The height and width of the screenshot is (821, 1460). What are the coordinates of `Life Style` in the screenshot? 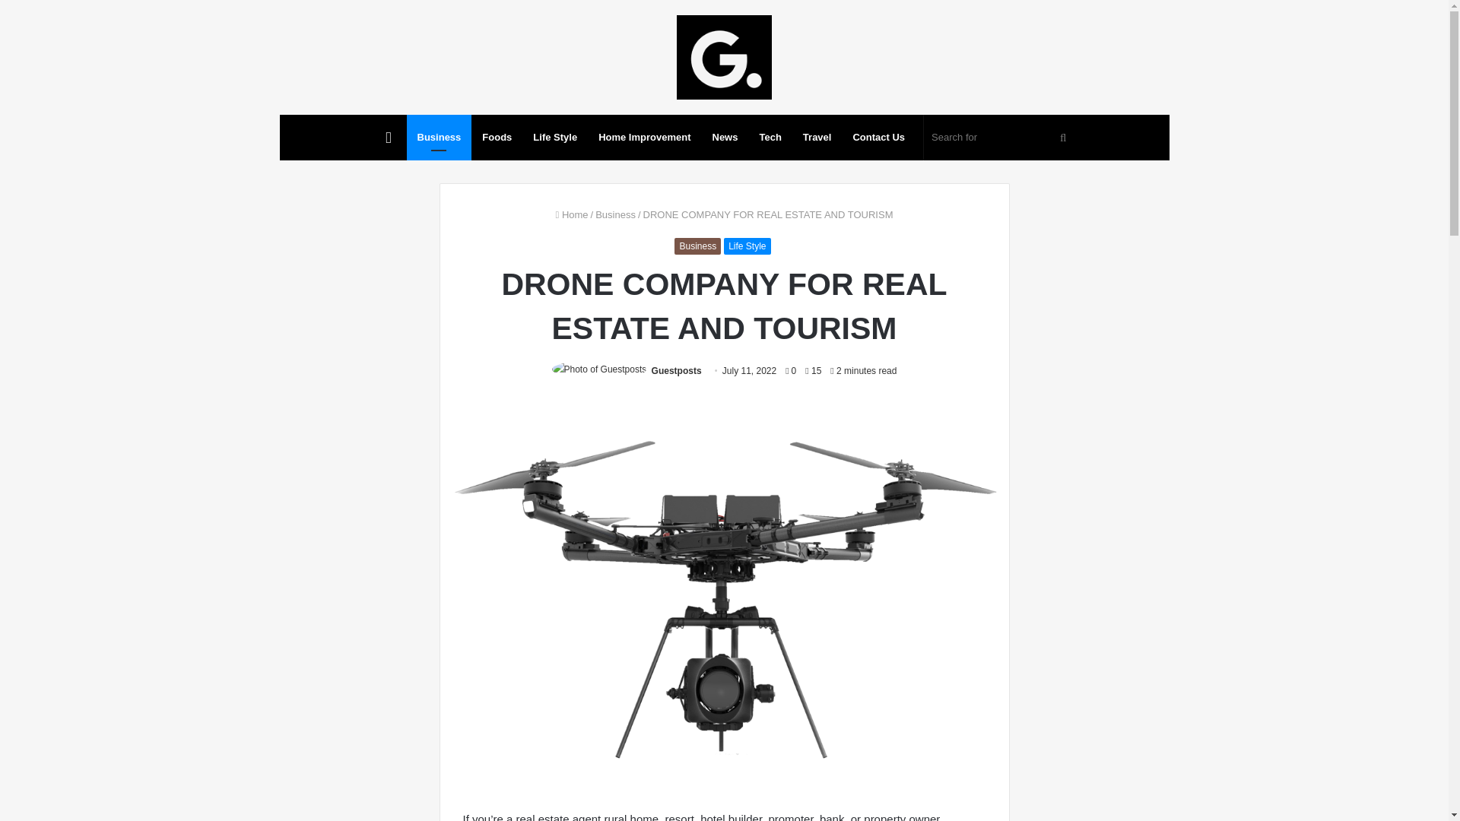 It's located at (747, 246).